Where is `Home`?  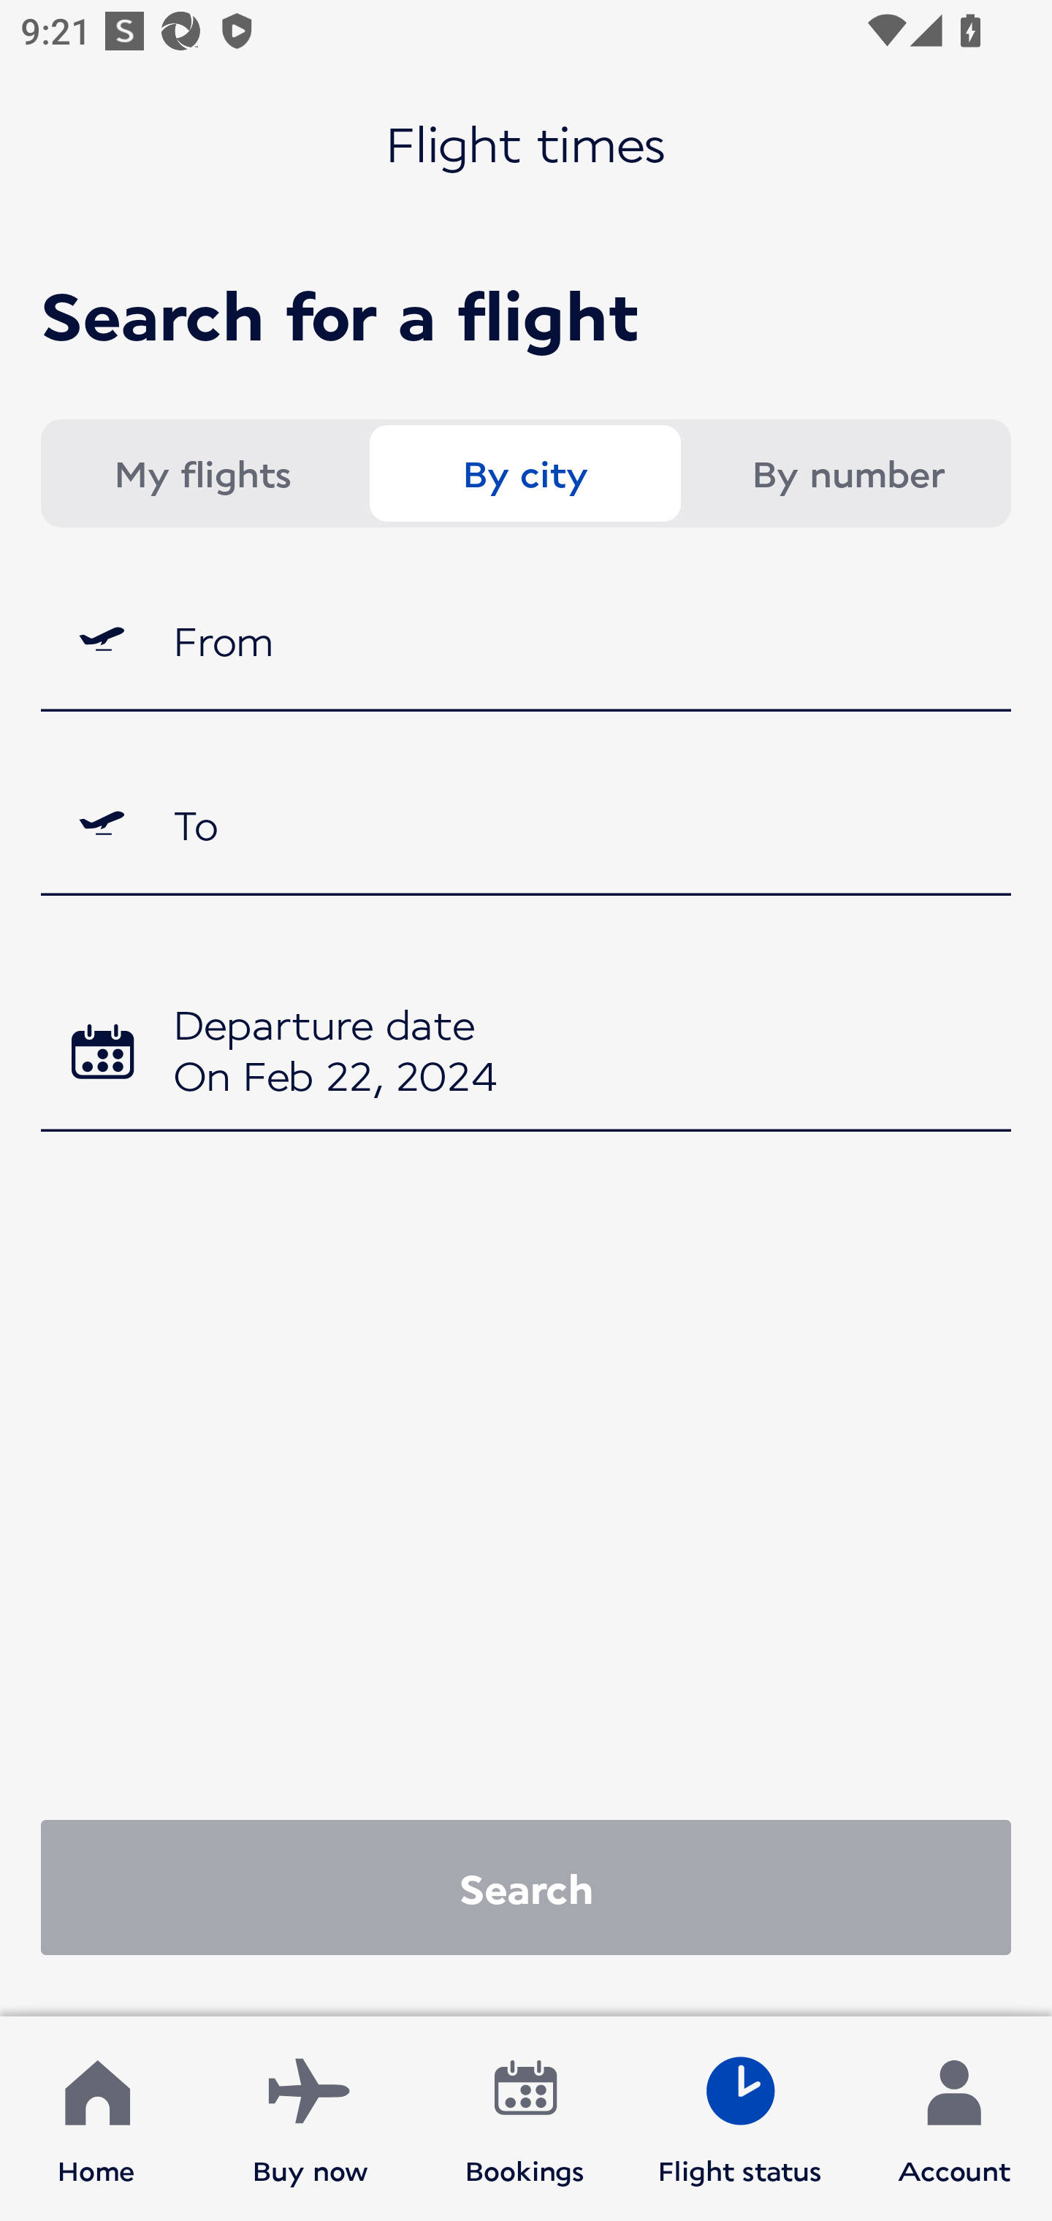 Home is located at coordinates (96, 2119).